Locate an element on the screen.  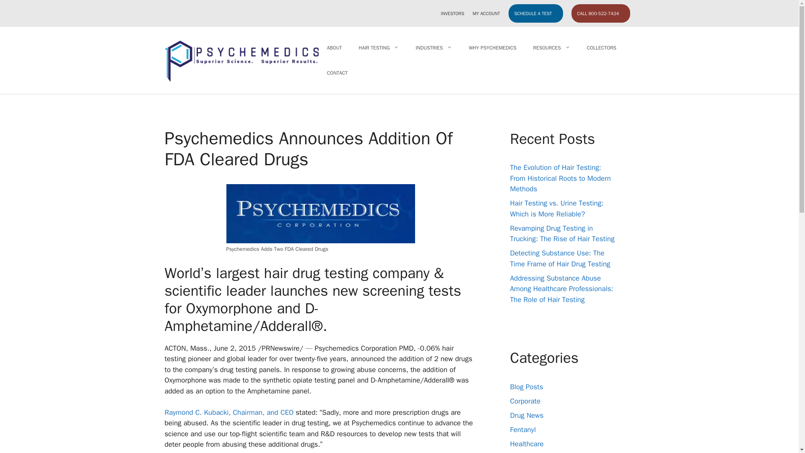
INVESTORS is located at coordinates (453, 13).